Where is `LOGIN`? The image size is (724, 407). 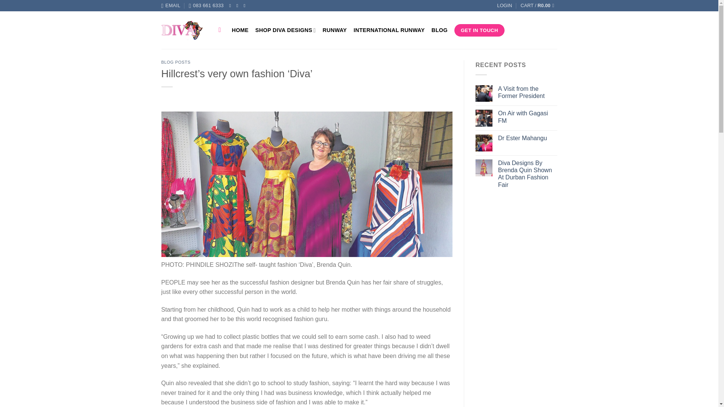
LOGIN is located at coordinates (504, 6).